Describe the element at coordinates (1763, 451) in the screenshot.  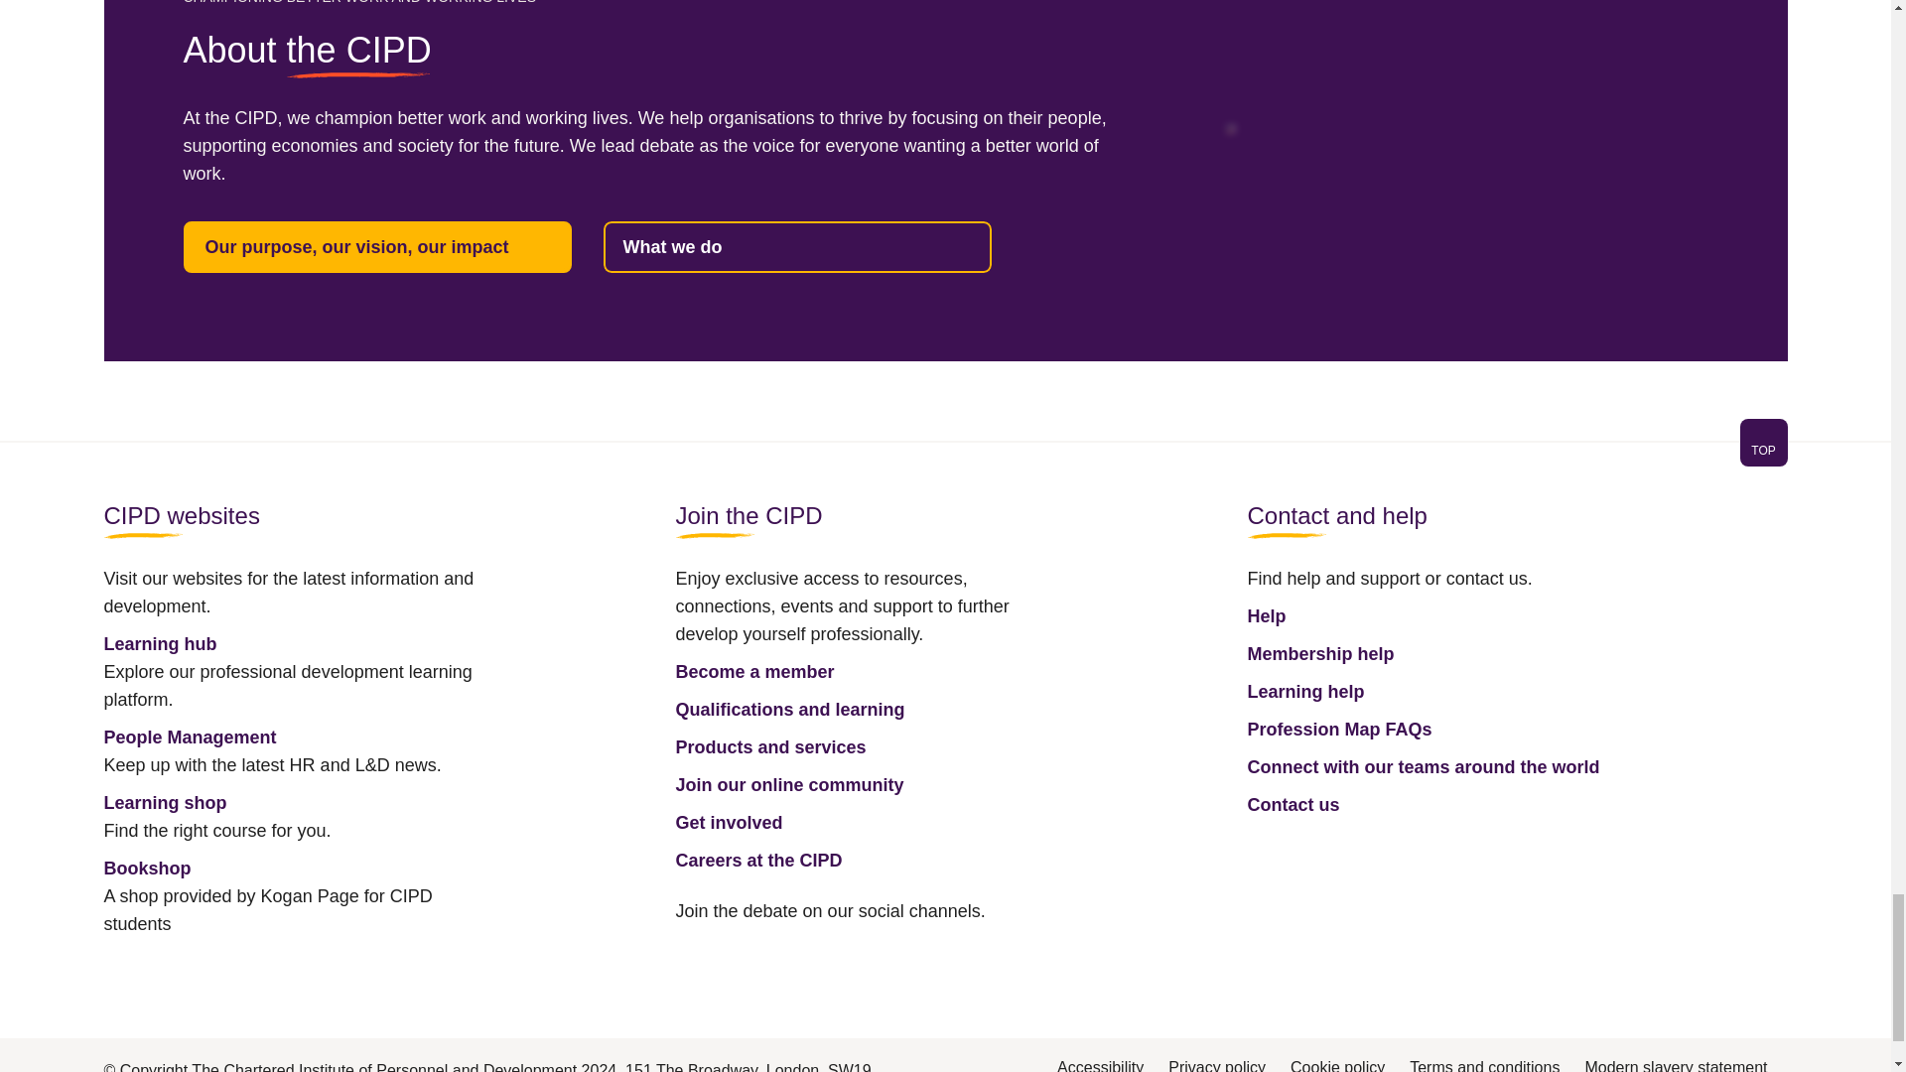
I see `TOP` at that location.